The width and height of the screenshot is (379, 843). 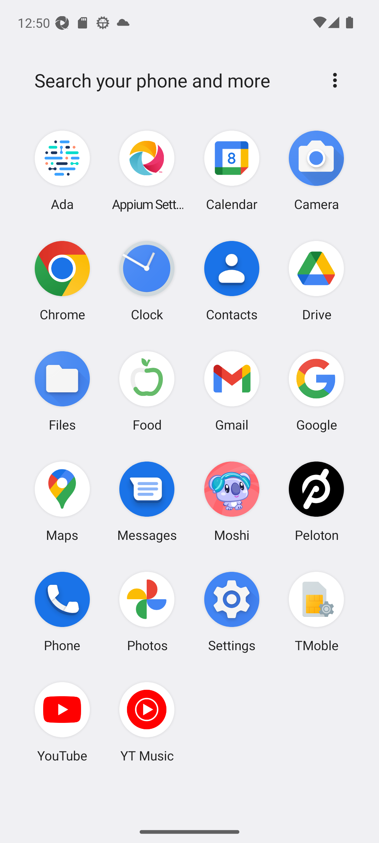 What do you see at coordinates (62, 391) in the screenshot?
I see `Files` at bounding box center [62, 391].